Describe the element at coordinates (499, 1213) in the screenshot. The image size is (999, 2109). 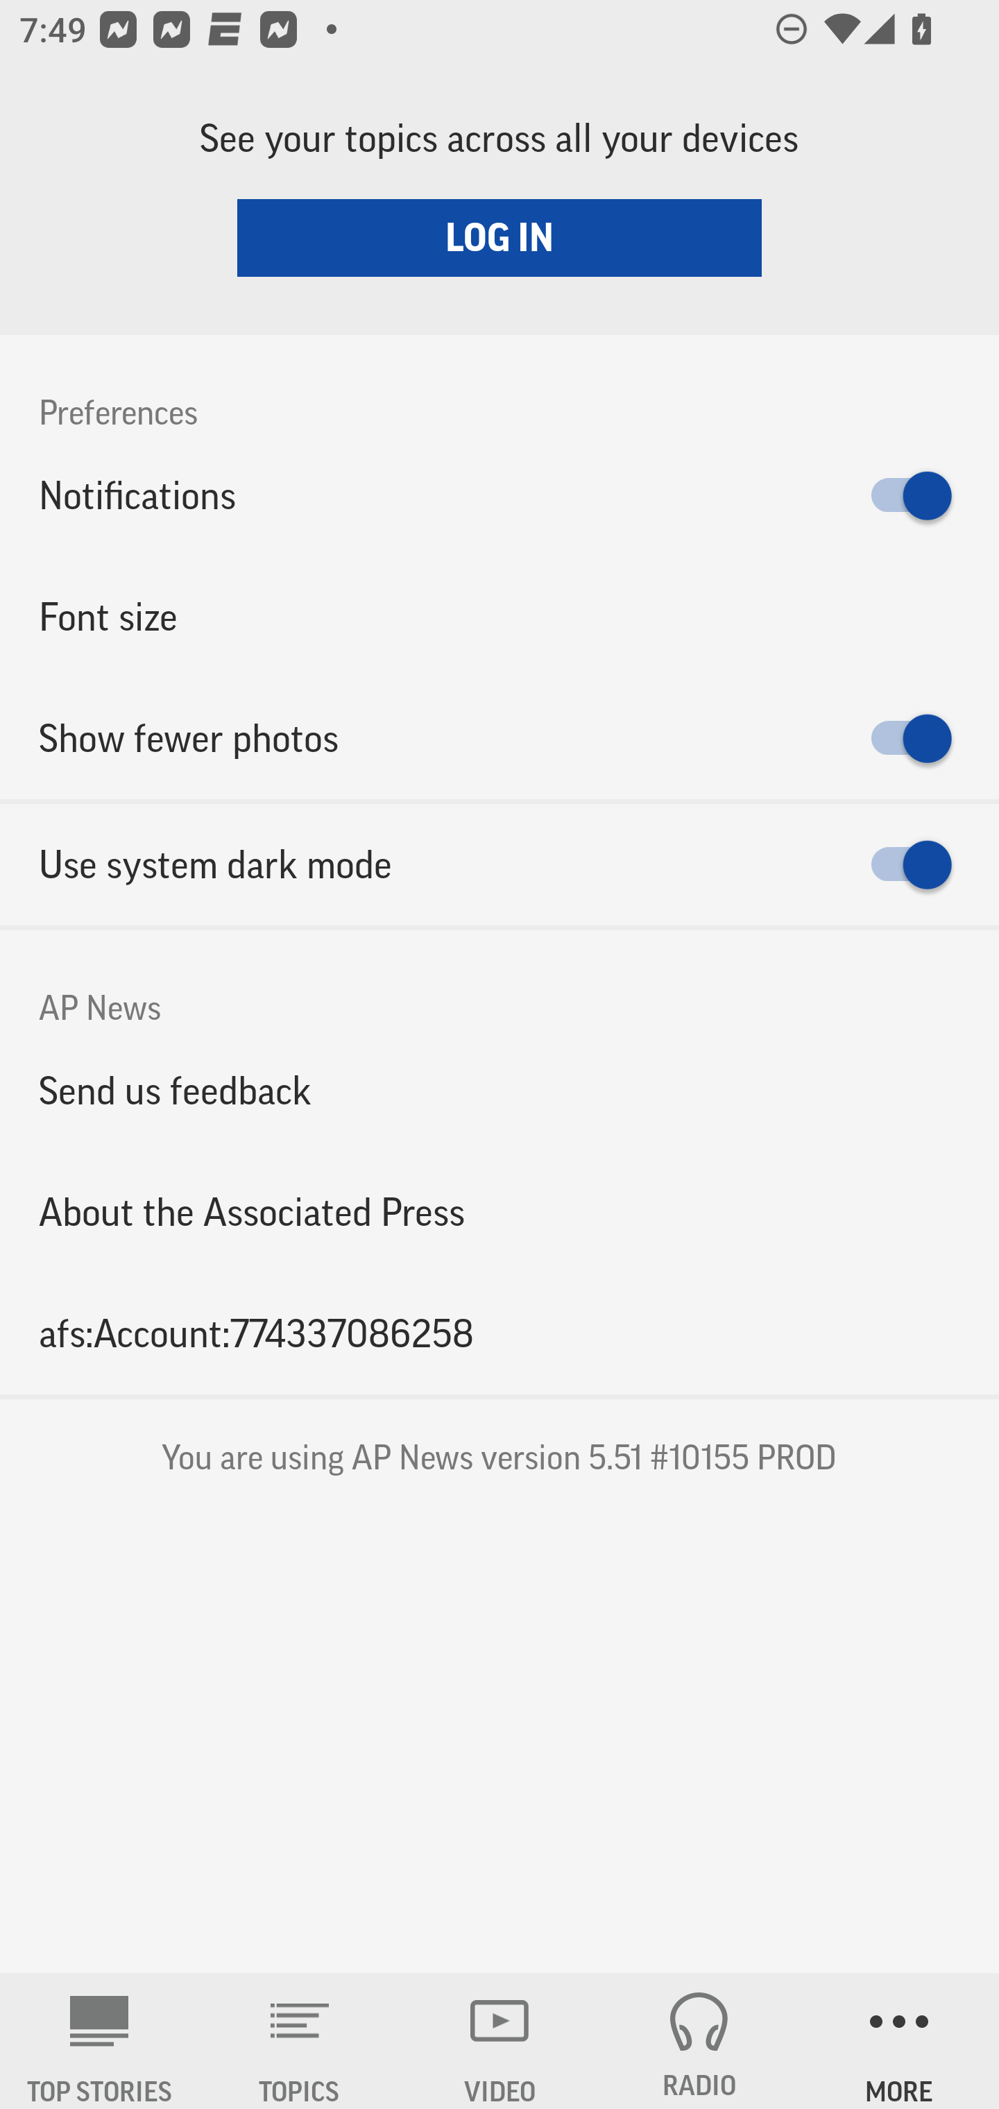
I see `About the Associated Press` at that location.